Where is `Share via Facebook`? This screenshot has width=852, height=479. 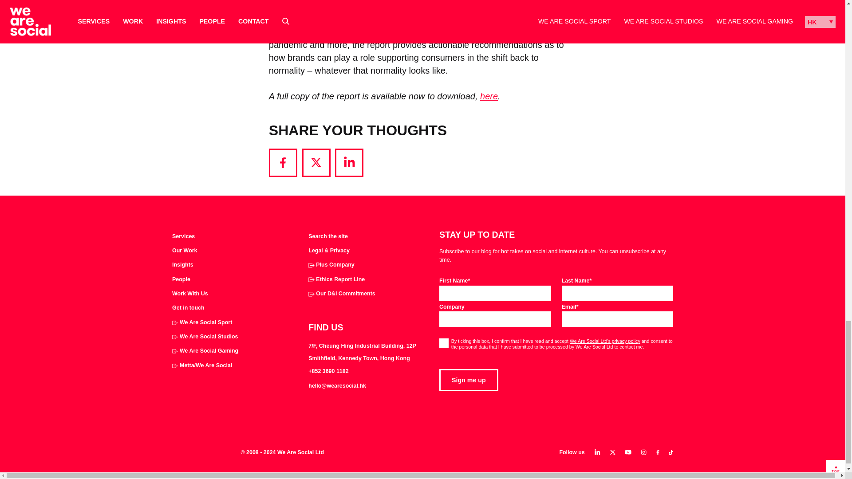
Share via Facebook is located at coordinates (283, 162).